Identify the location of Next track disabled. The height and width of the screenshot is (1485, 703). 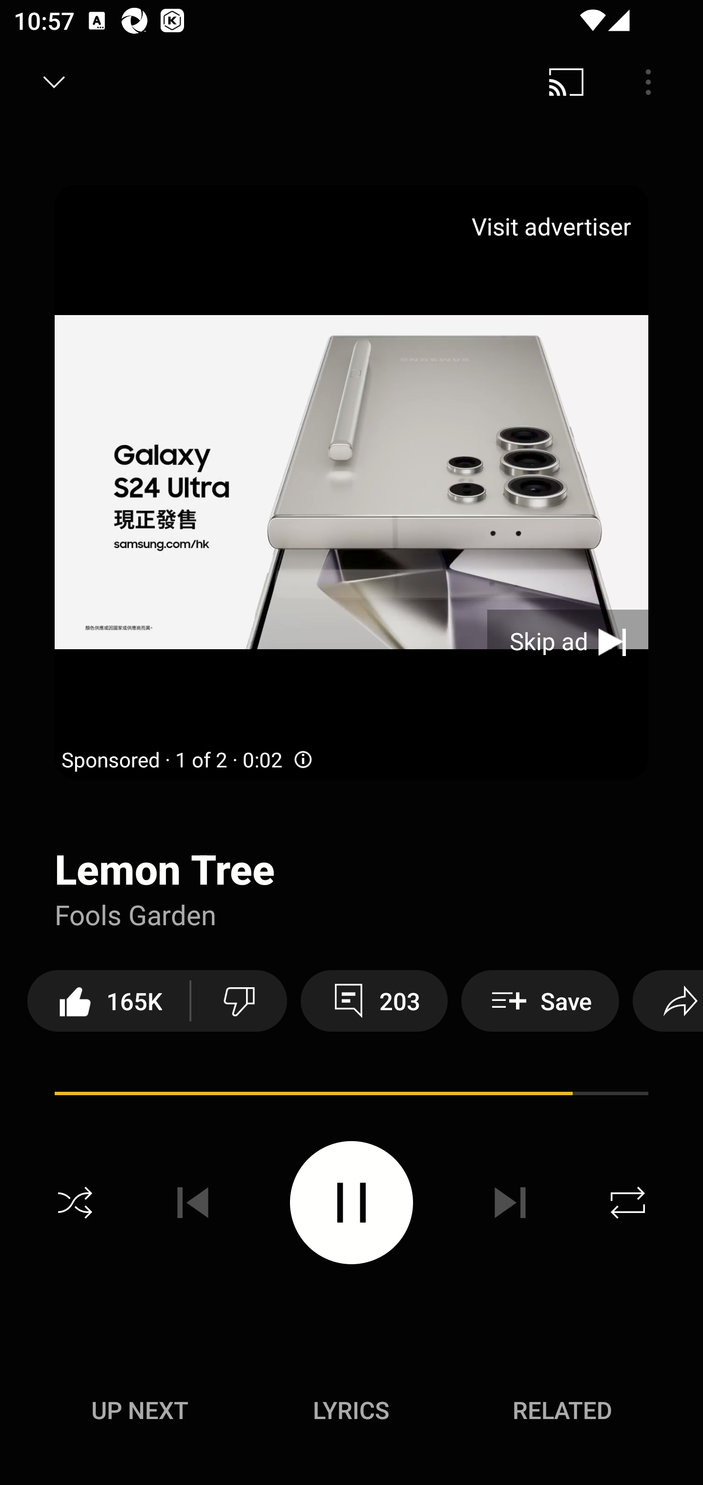
(510, 1203).